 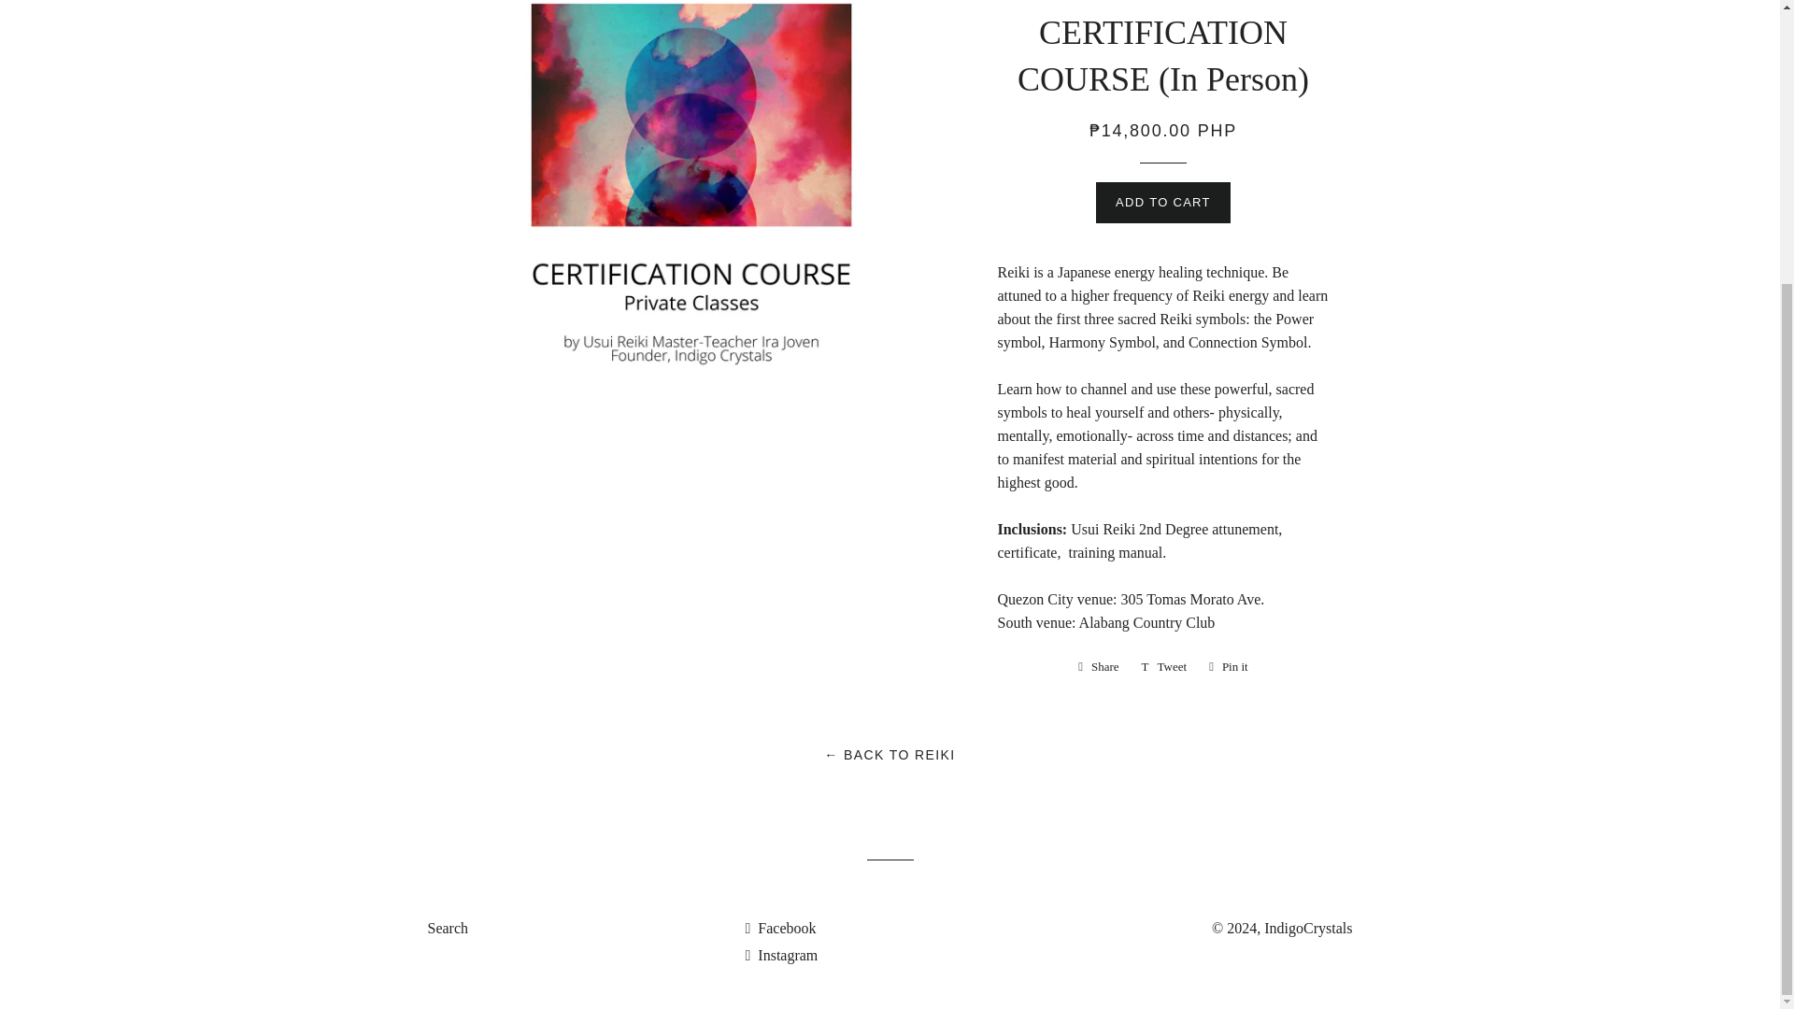 I want to click on Tweet on Twitter, so click(x=1163, y=202).